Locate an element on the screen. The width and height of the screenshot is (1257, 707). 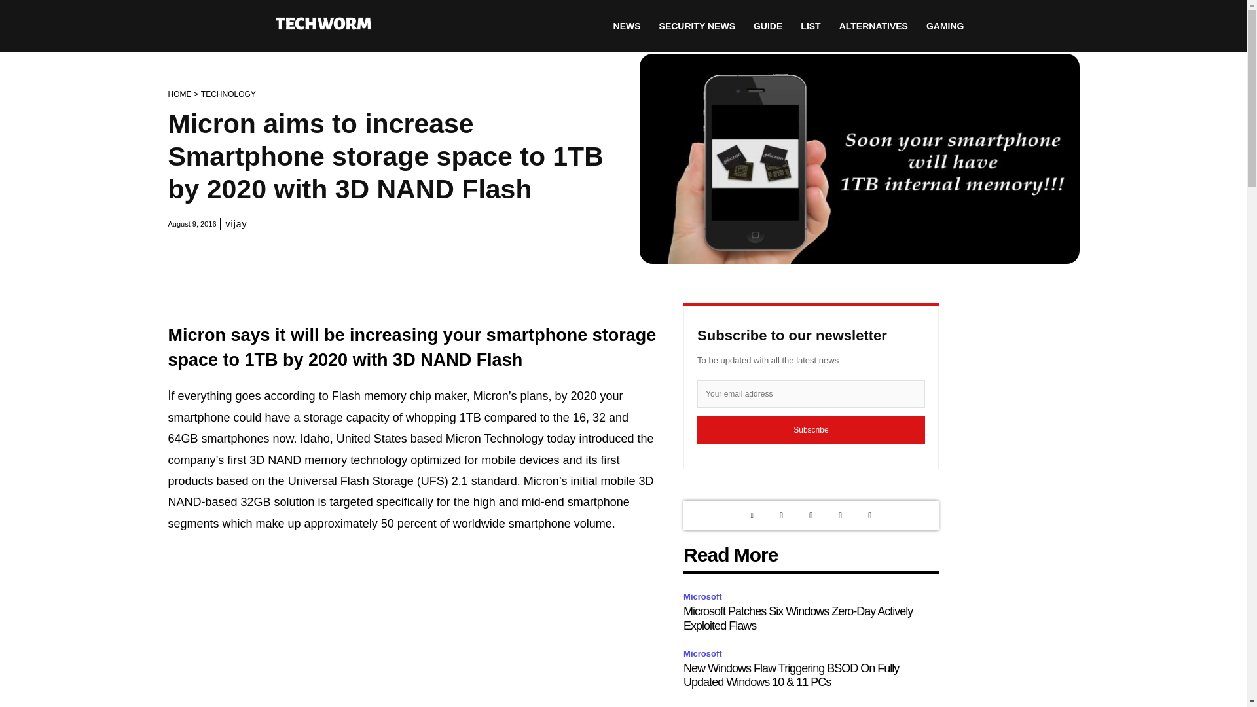
vijay is located at coordinates (237, 224).